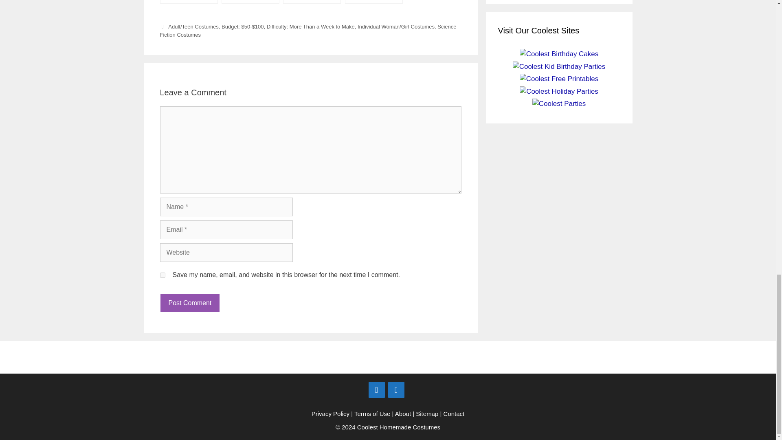  What do you see at coordinates (162, 275) in the screenshot?
I see `yes` at bounding box center [162, 275].